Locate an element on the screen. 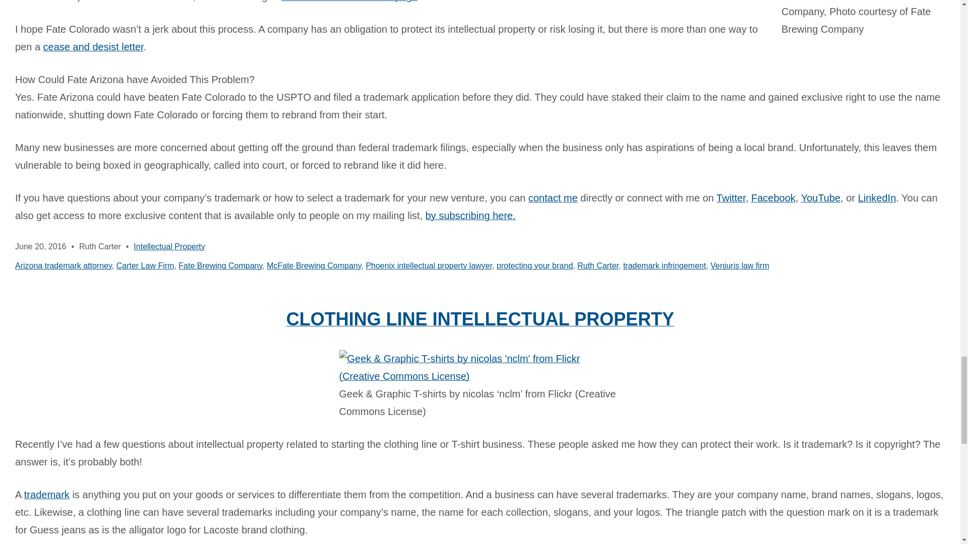 The width and height of the screenshot is (968, 544). Facebook is located at coordinates (773, 197).